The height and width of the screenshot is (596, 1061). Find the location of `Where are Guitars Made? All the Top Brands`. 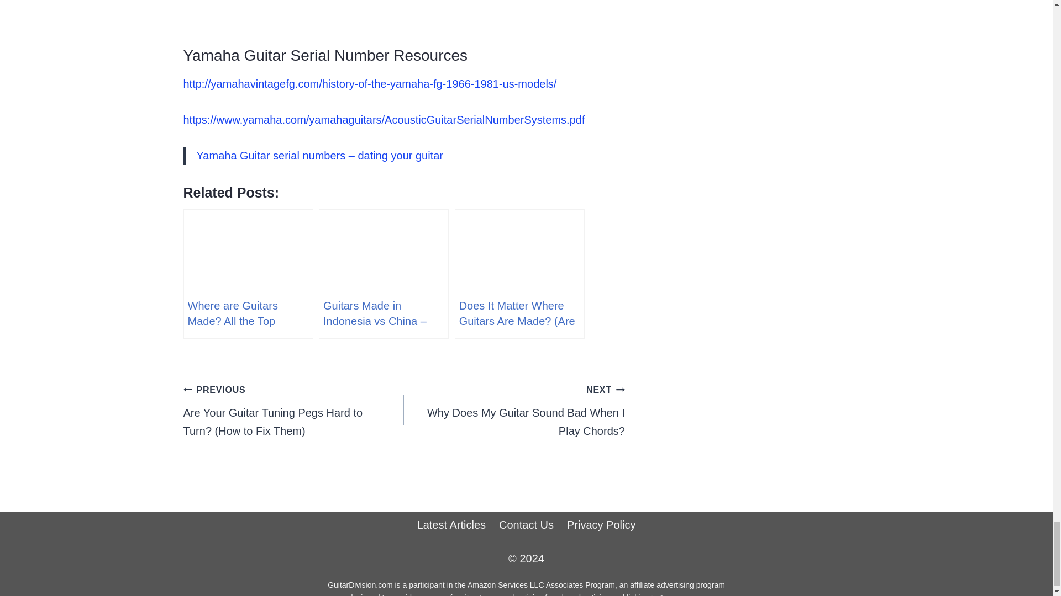

Where are Guitars Made? All the Top Brands is located at coordinates (514, 411).